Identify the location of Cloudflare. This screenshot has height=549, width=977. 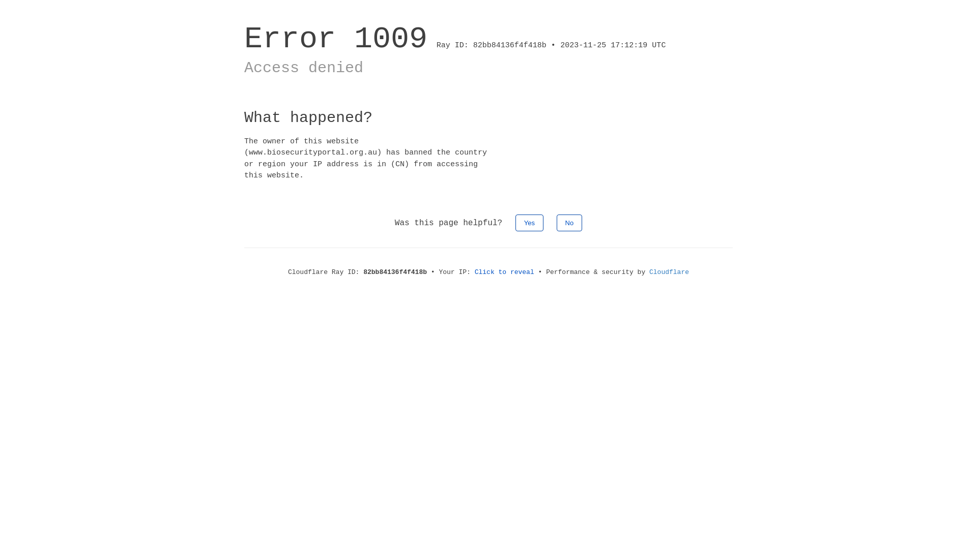
(669, 272).